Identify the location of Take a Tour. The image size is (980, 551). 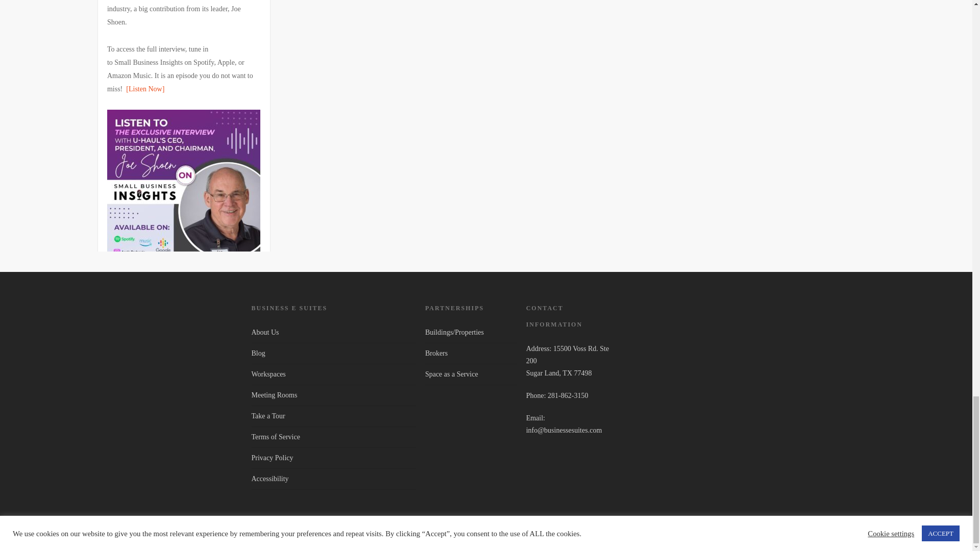
(333, 416).